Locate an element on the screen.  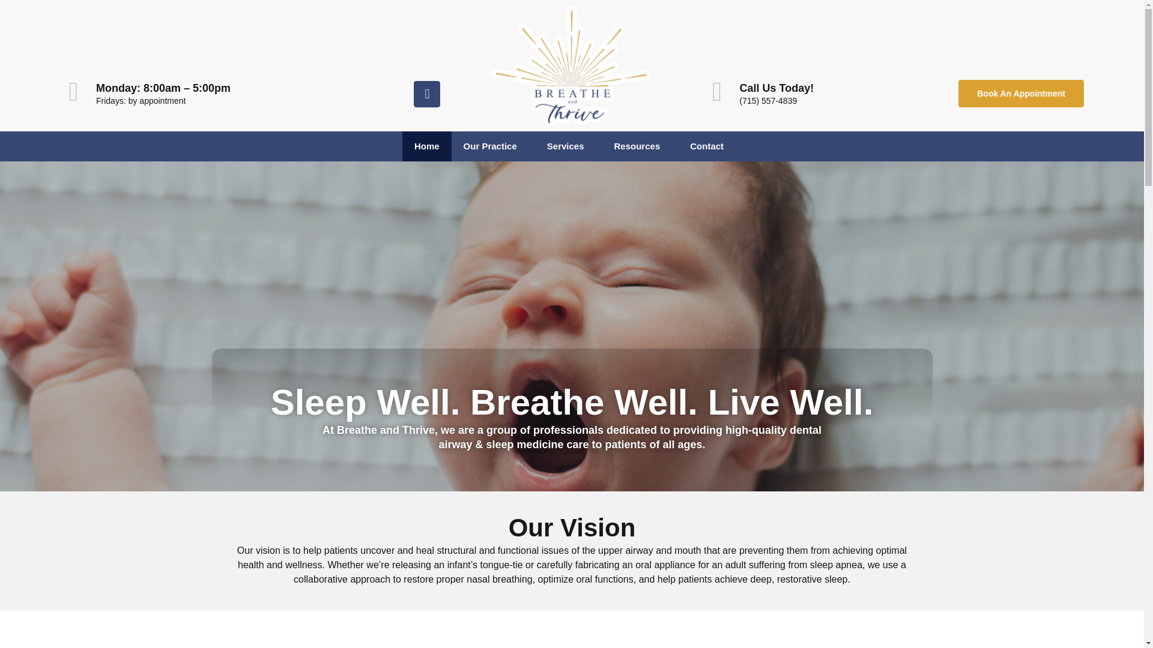
Home is located at coordinates (427, 146).